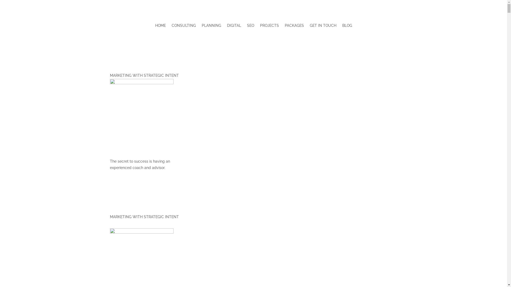 Image resolution: width=511 pixels, height=287 pixels. Describe the element at coordinates (234, 27) in the screenshot. I see `DIGITAL` at that location.